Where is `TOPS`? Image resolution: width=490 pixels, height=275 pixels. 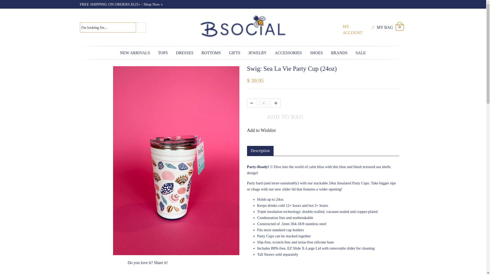
TOPS is located at coordinates (163, 53).